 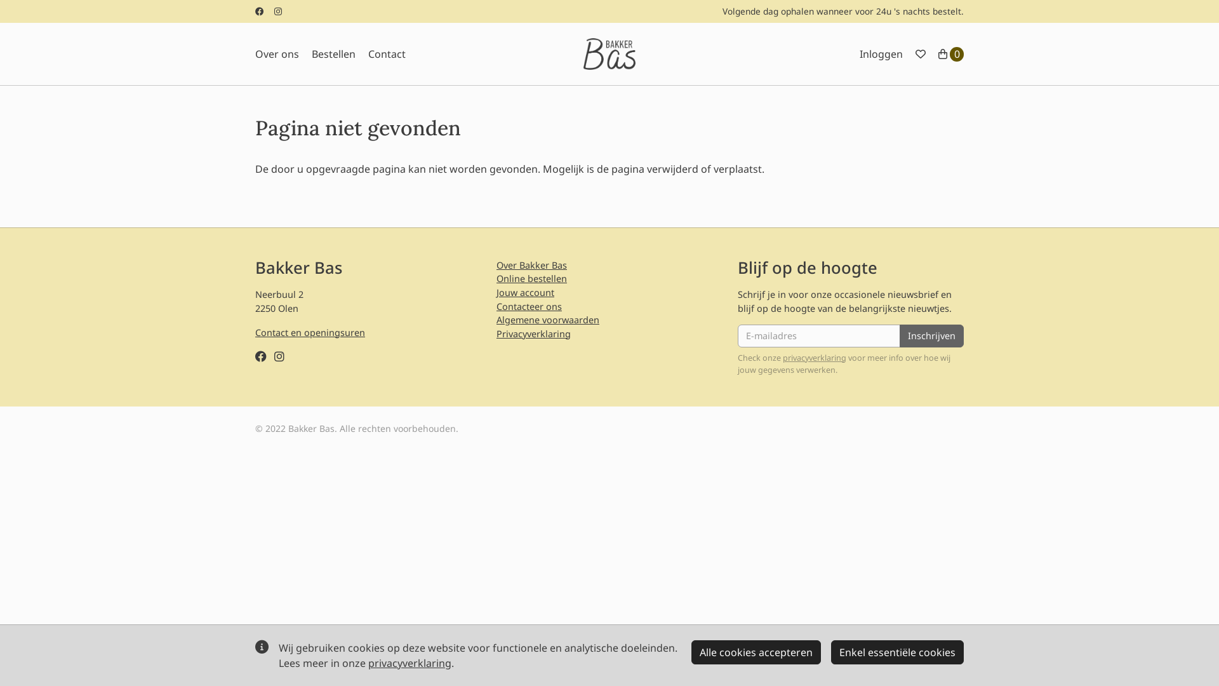 What do you see at coordinates (530, 306) in the screenshot?
I see `Contacteer ons` at bounding box center [530, 306].